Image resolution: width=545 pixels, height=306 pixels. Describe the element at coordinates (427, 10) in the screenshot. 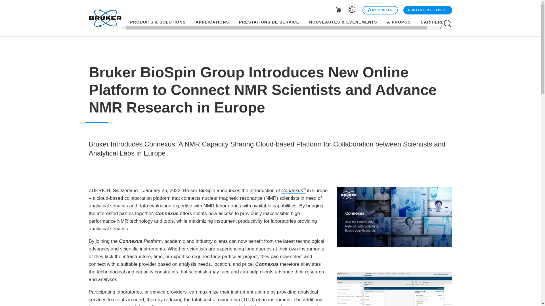

I see `CONTACTER L'EXPERT` at that location.